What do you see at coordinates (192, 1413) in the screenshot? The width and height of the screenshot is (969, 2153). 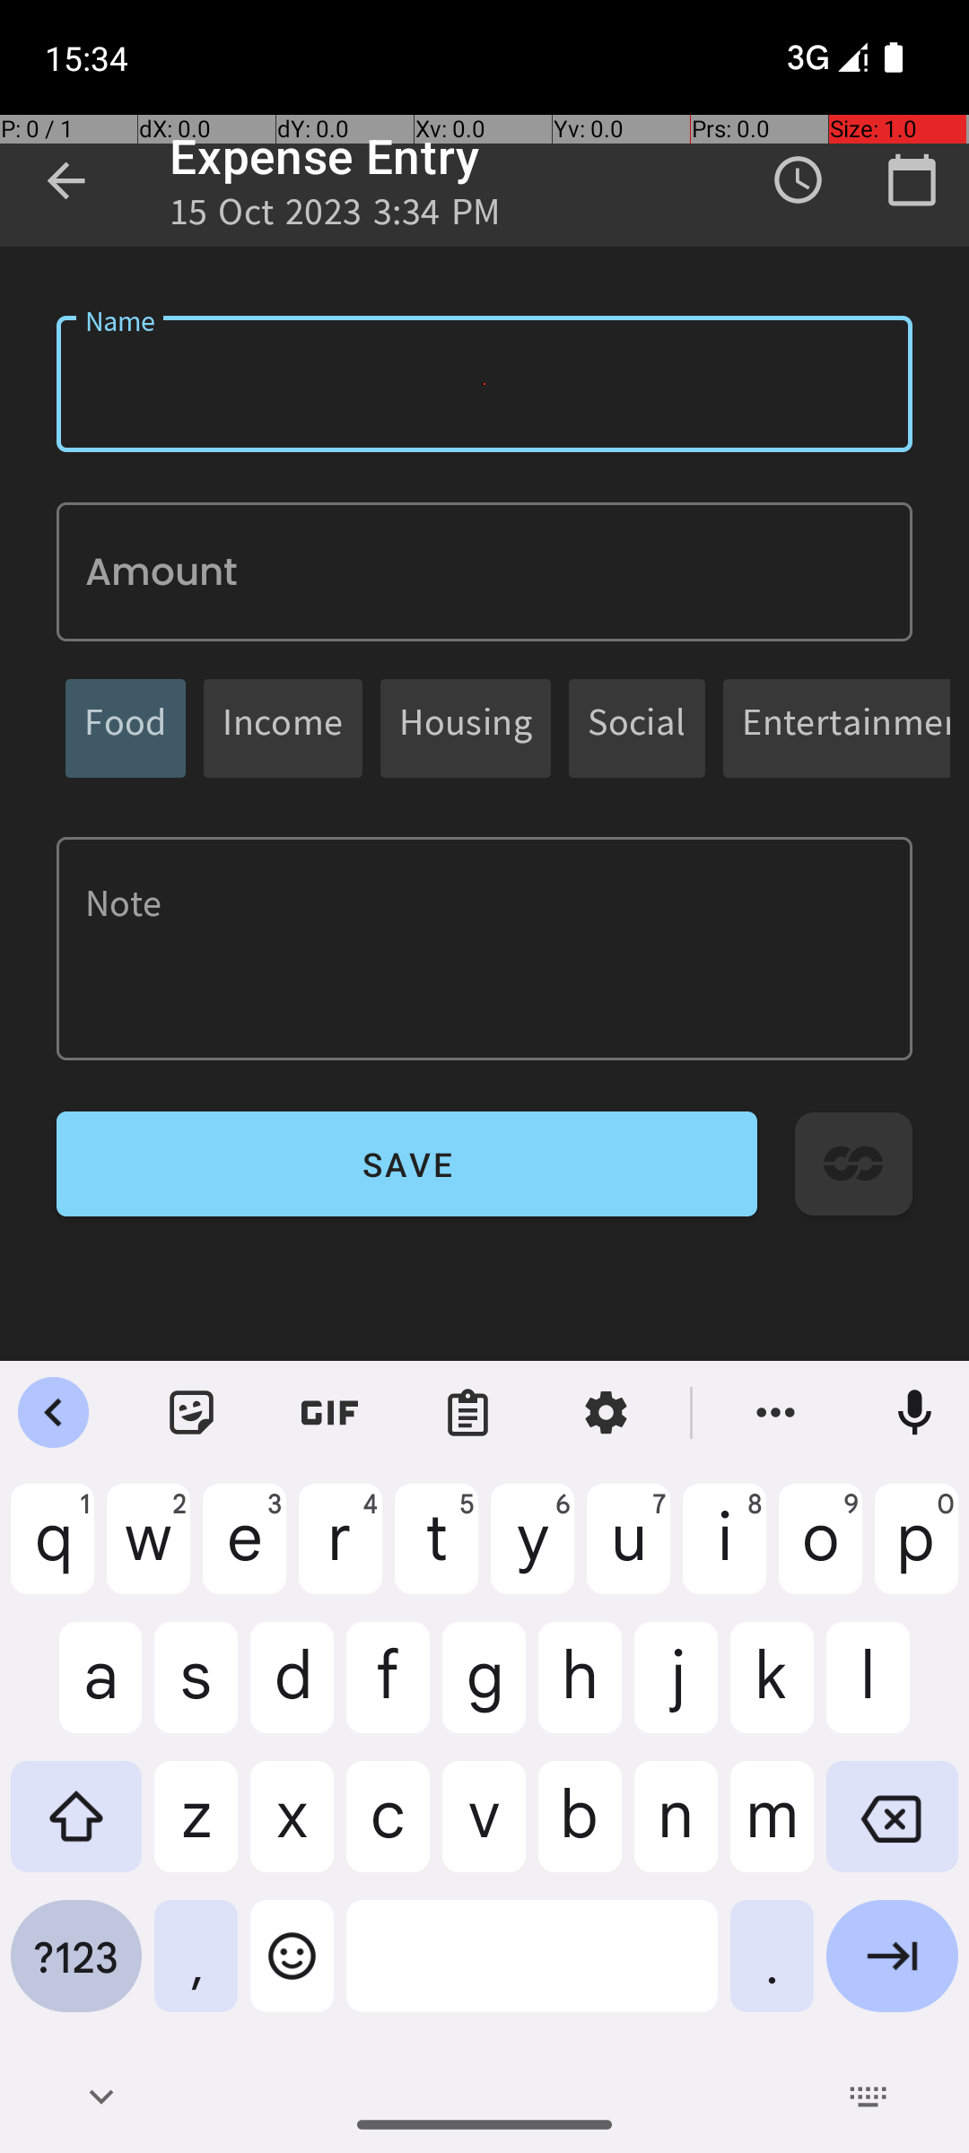 I see `Sticker Keyboard` at bounding box center [192, 1413].